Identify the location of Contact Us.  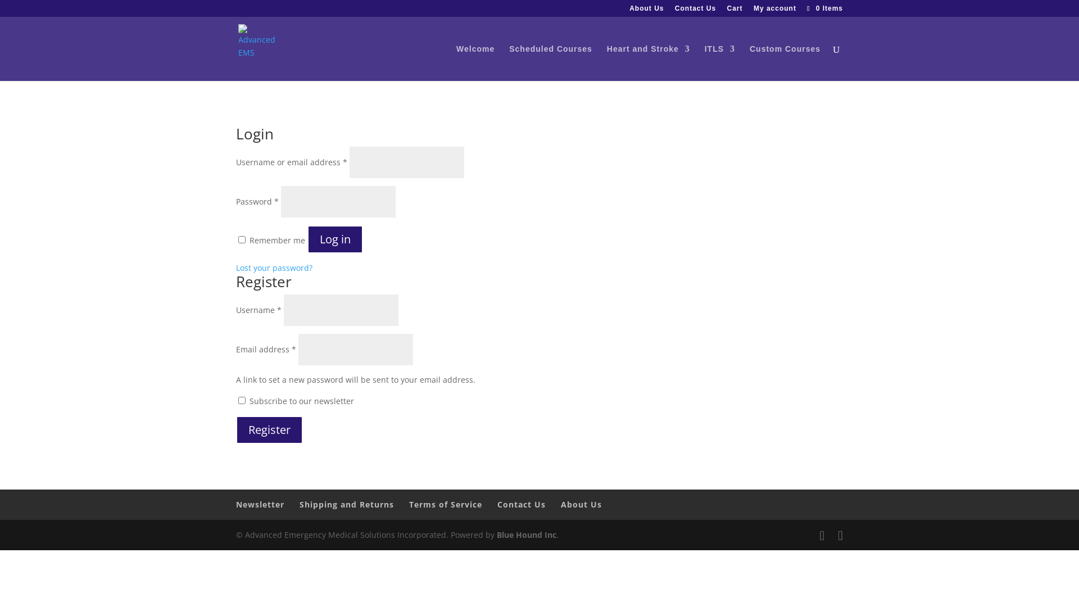
(522, 505).